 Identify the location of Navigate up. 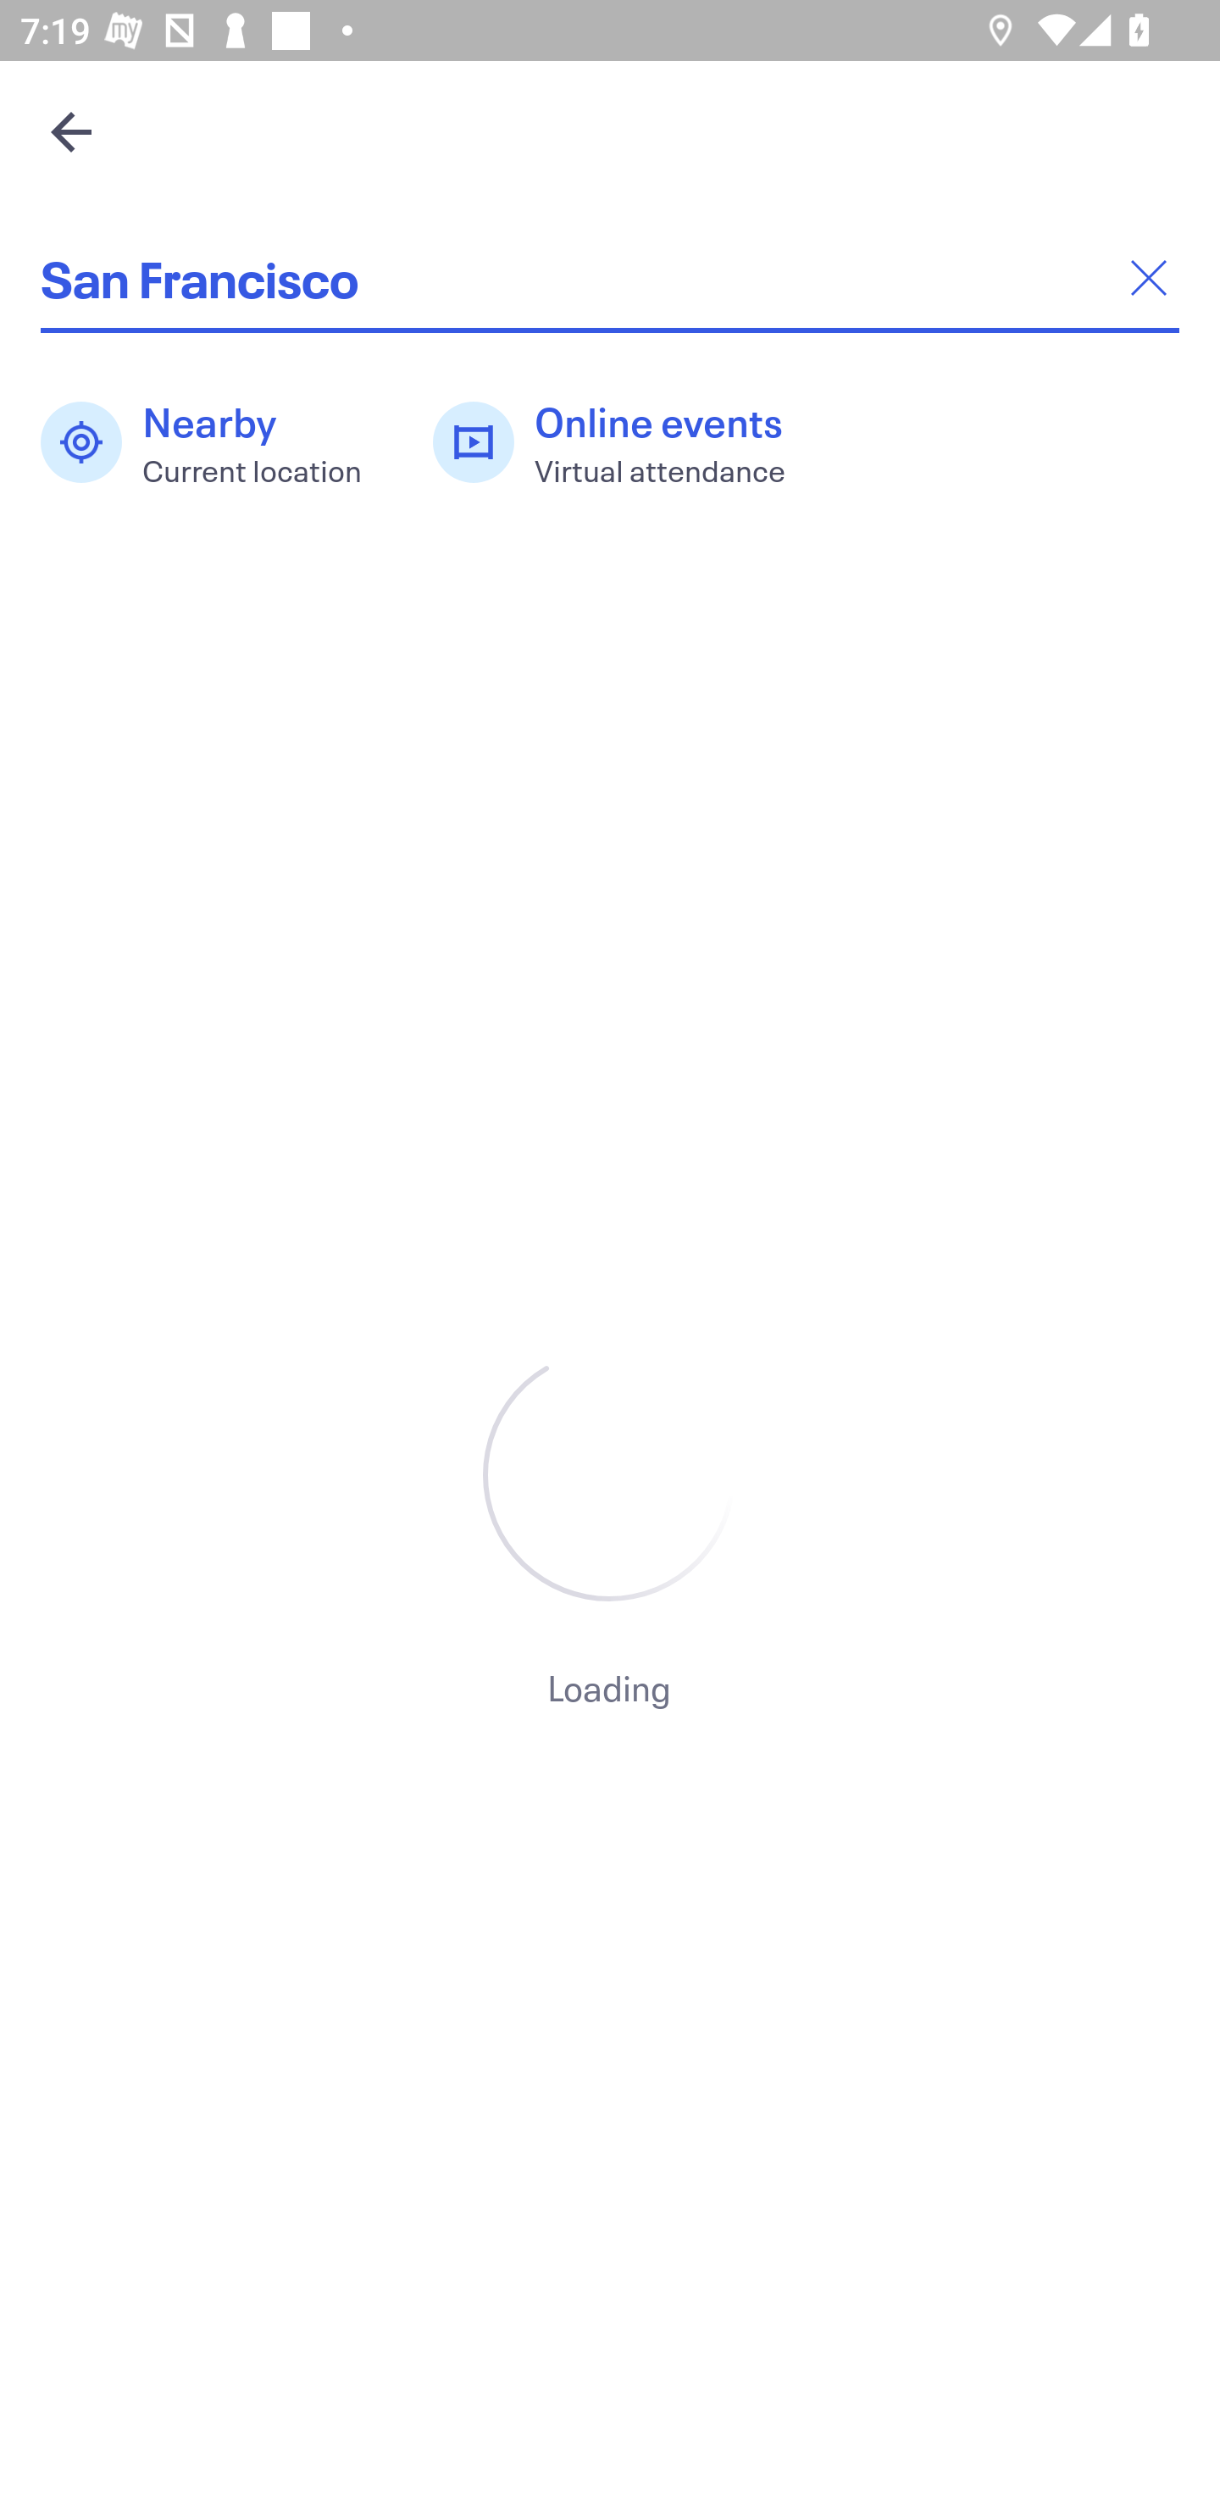
(71, 131).